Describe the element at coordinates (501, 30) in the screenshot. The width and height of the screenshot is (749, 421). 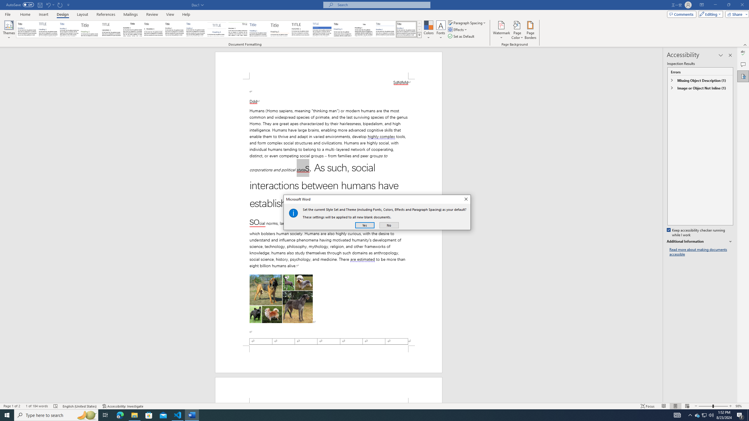
I see `Watermark` at that location.